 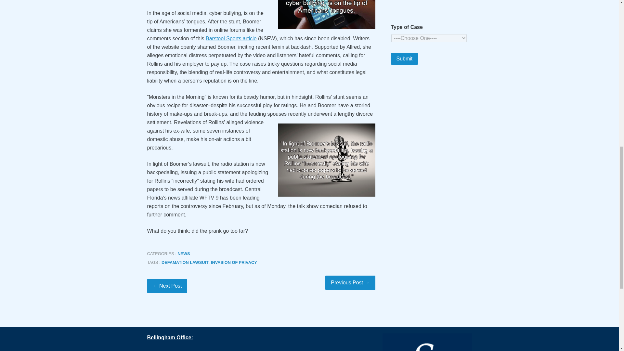 I want to click on Submit, so click(x=404, y=58).